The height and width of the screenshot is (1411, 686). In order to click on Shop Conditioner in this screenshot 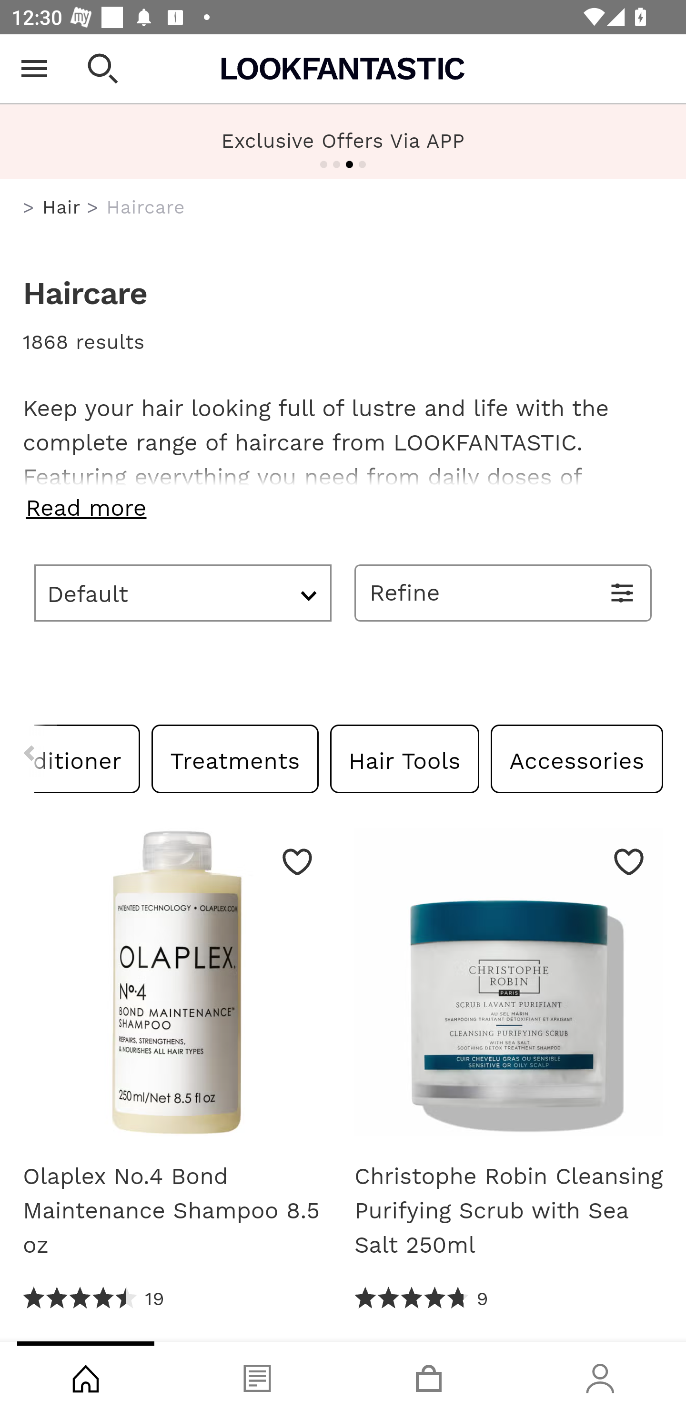, I will do `click(88, 758)`.